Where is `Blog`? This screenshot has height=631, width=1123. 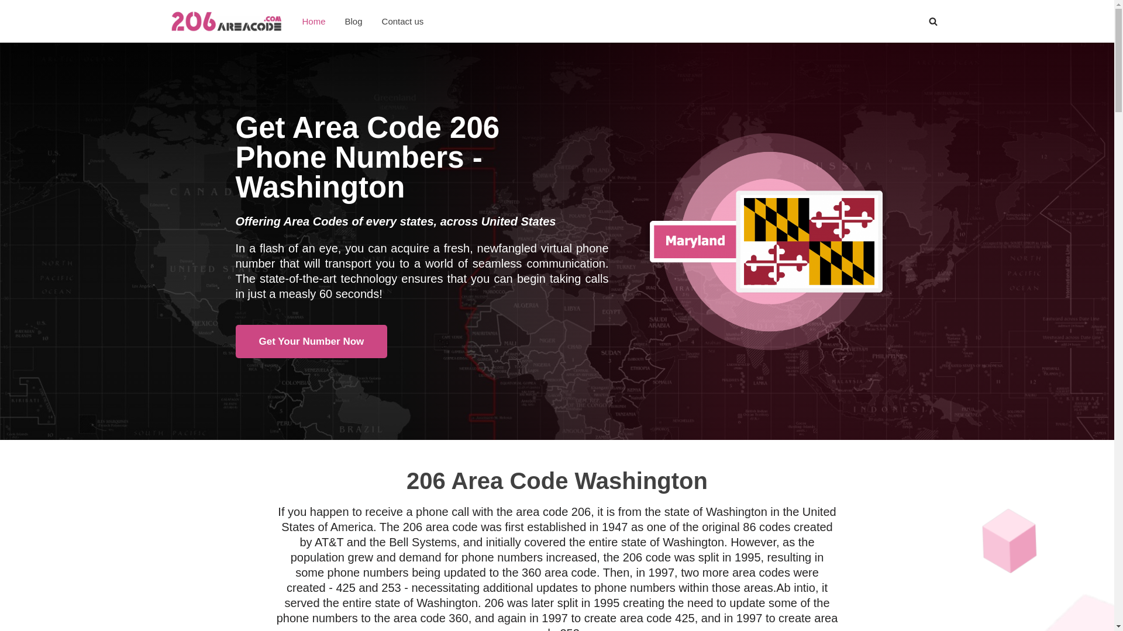 Blog is located at coordinates (354, 21).